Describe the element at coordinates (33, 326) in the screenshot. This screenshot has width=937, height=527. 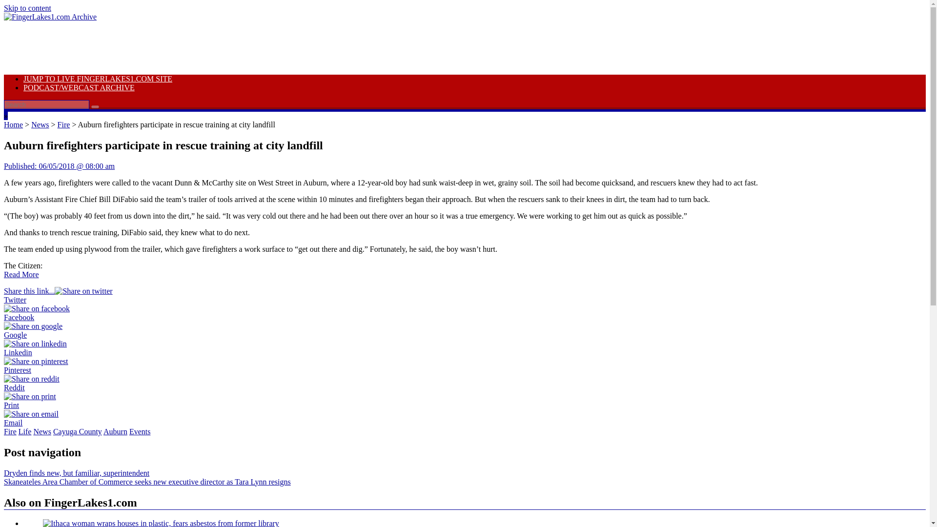
I see `google` at that location.